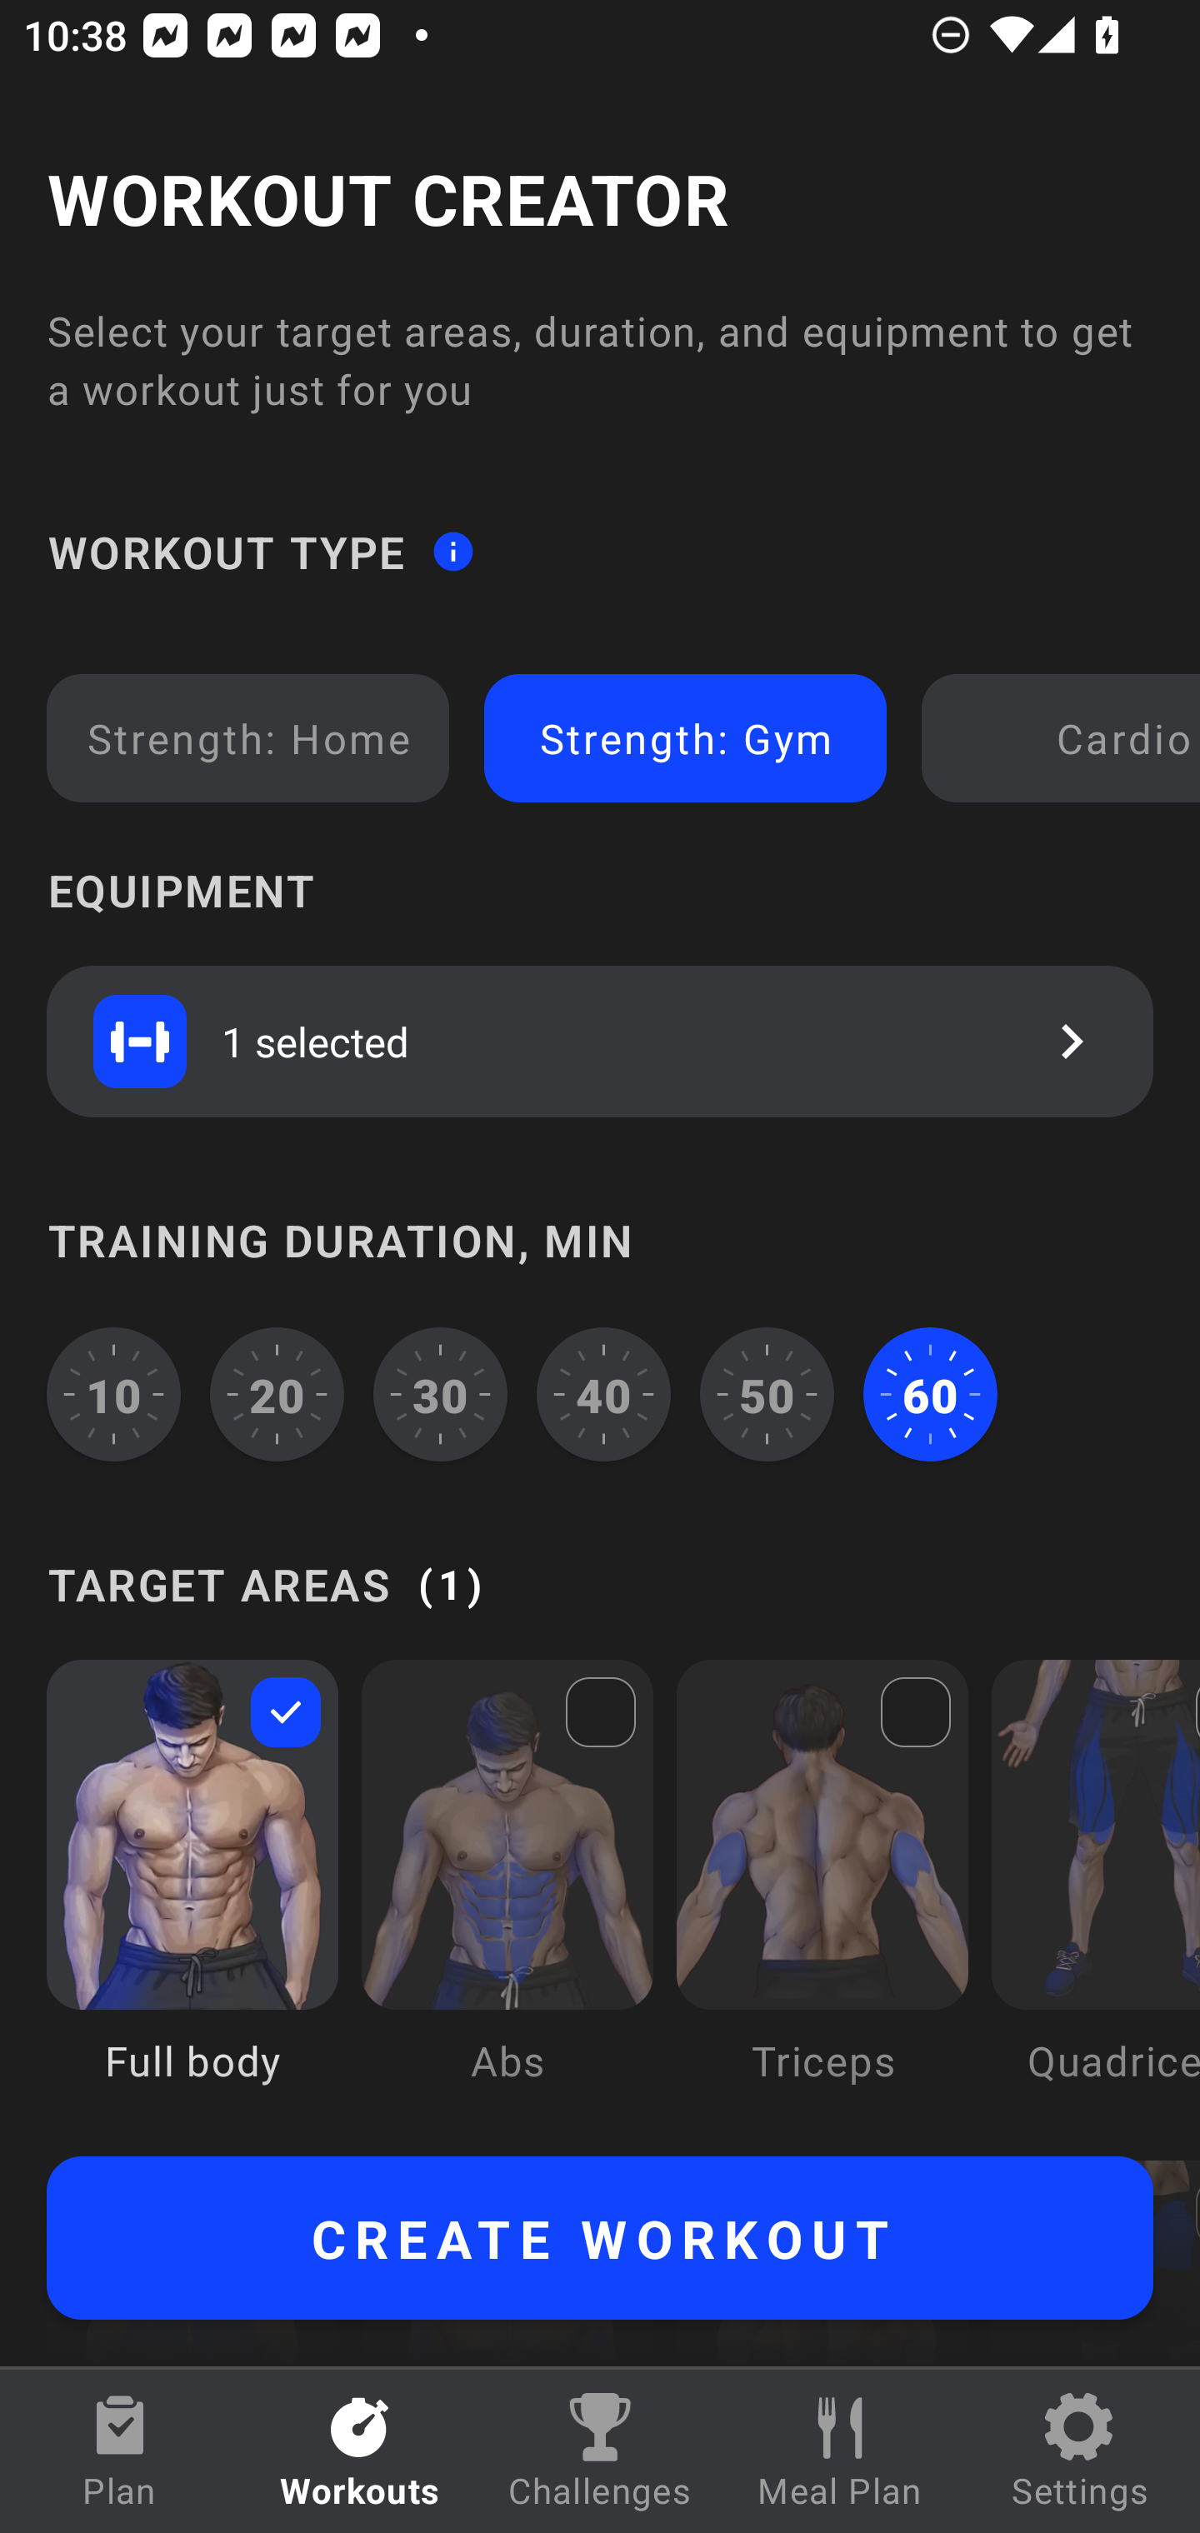 The width and height of the screenshot is (1200, 2533). I want to click on  Meal Plan , so click(840, 2451).